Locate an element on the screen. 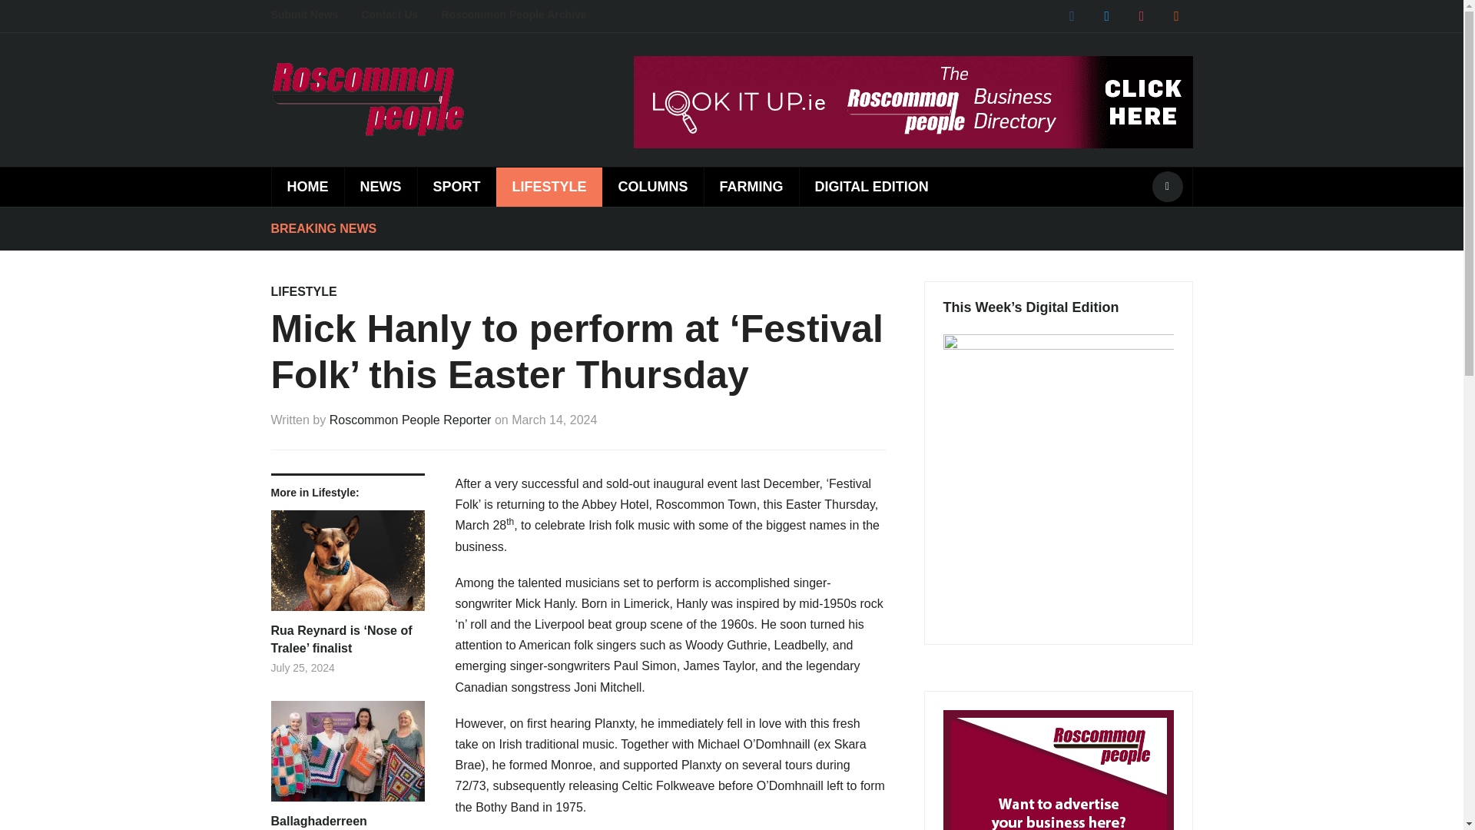 Image resolution: width=1475 pixels, height=830 pixels. Follow Me is located at coordinates (1106, 15).